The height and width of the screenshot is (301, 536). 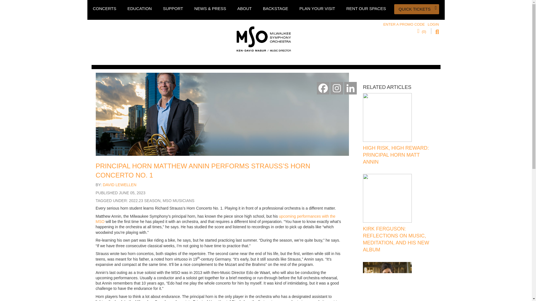 What do you see at coordinates (323, 88) in the screenshot?
I see `Facebook` at bounding box center [323, 88].